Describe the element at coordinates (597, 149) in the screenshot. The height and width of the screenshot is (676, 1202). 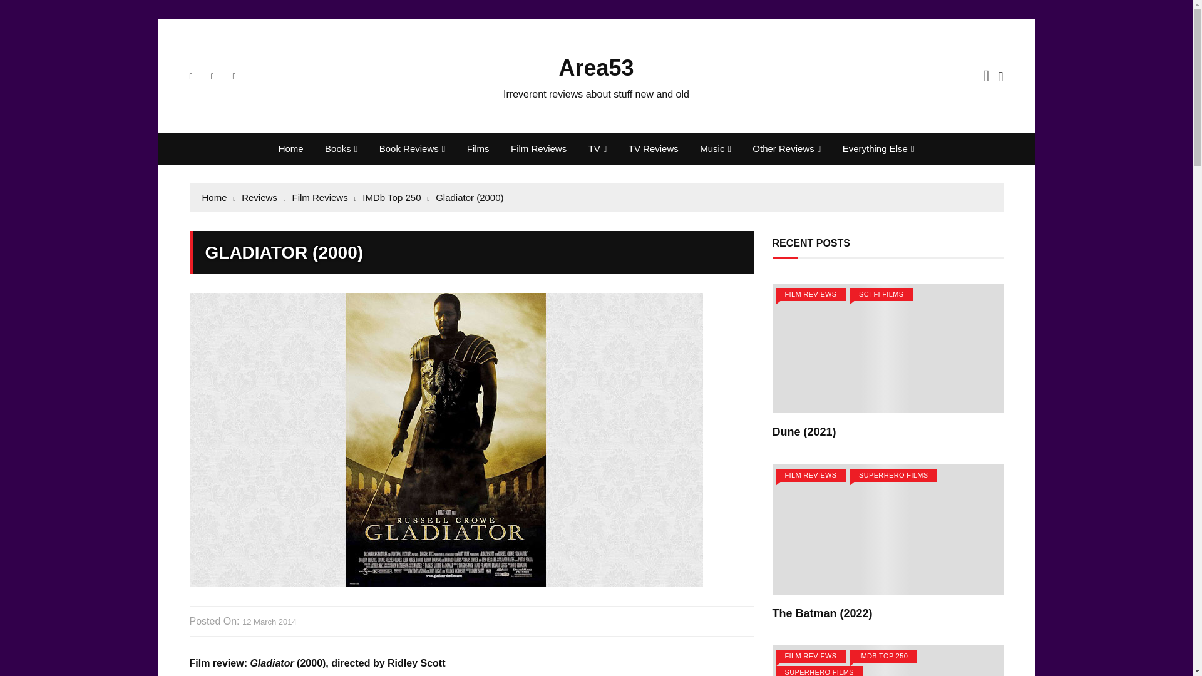
I see `TV` at that location.